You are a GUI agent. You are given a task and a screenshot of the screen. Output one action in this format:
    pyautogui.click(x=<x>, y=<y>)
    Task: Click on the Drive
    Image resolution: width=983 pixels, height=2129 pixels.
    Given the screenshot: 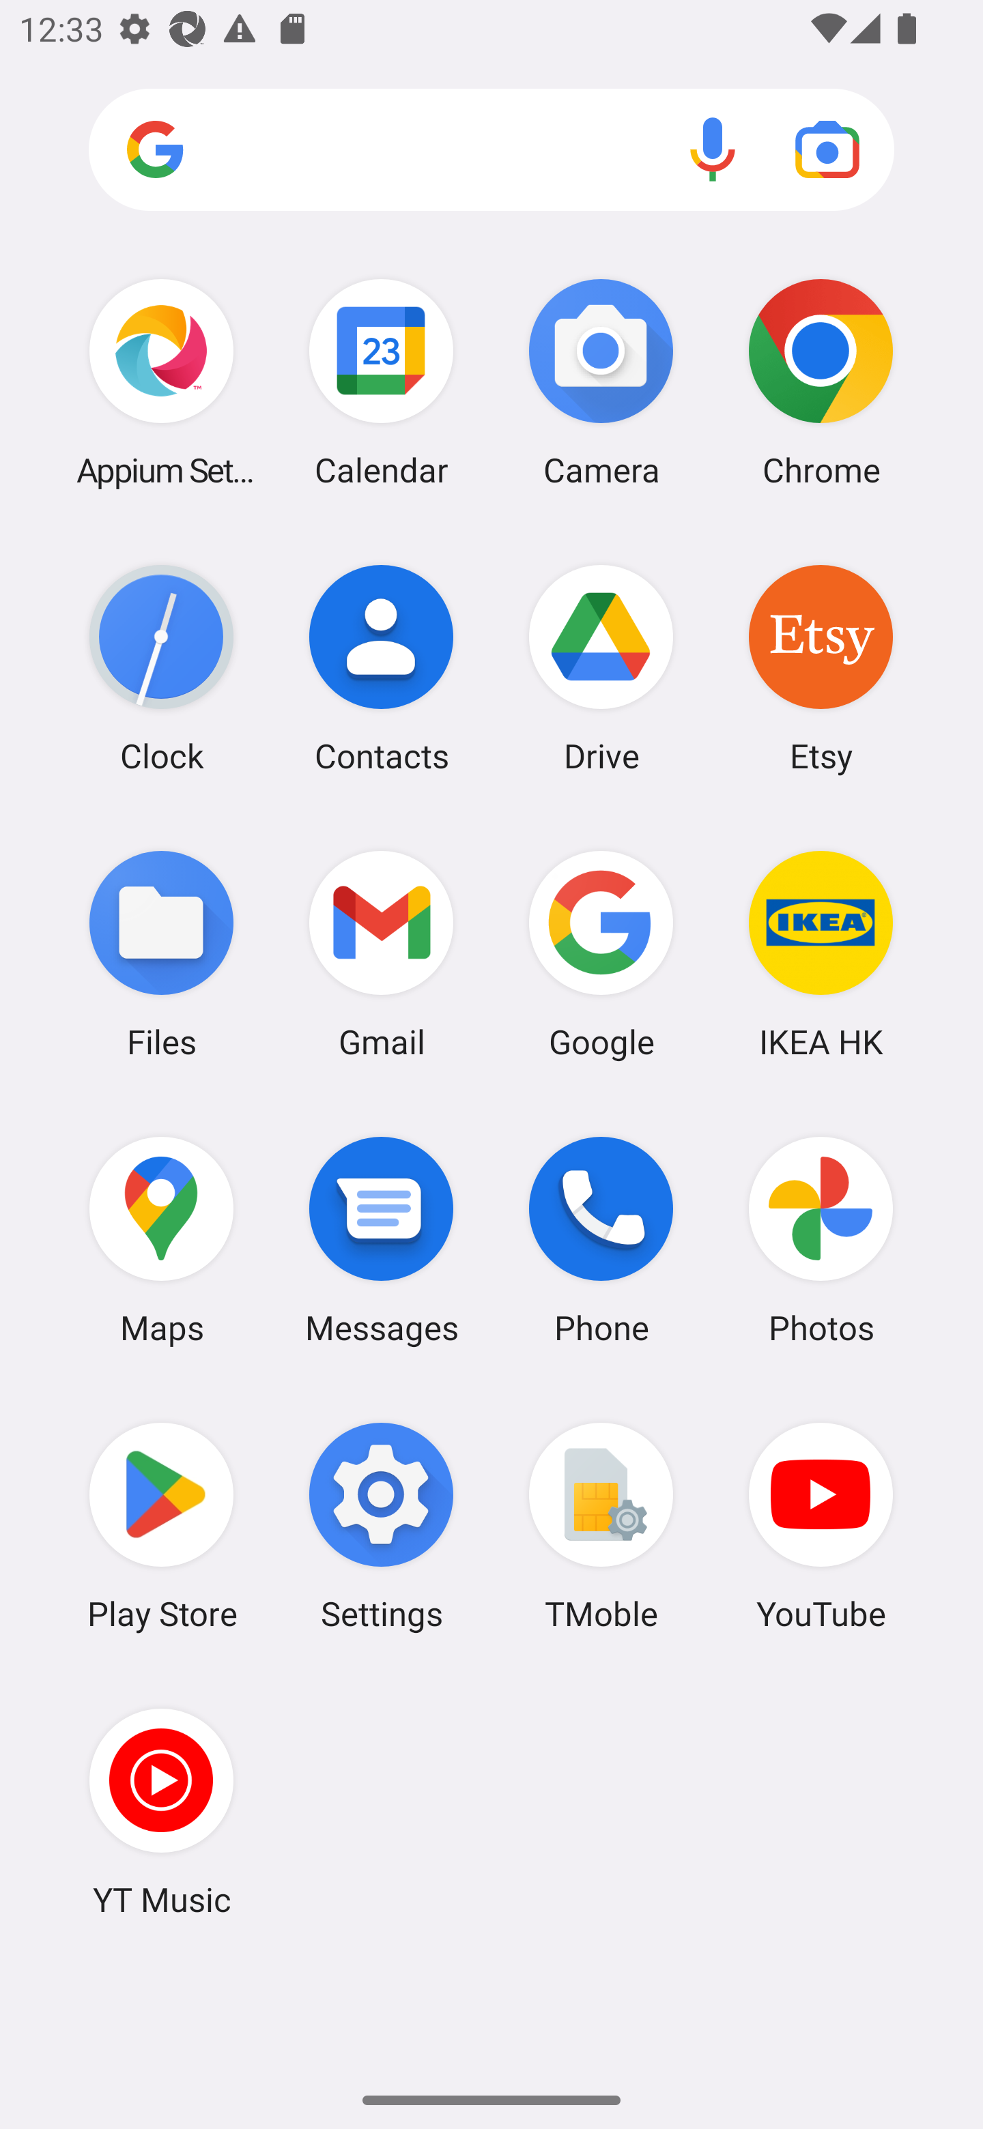 What is the action you would take?
    pyautogui.click(x=601, y=668)
    